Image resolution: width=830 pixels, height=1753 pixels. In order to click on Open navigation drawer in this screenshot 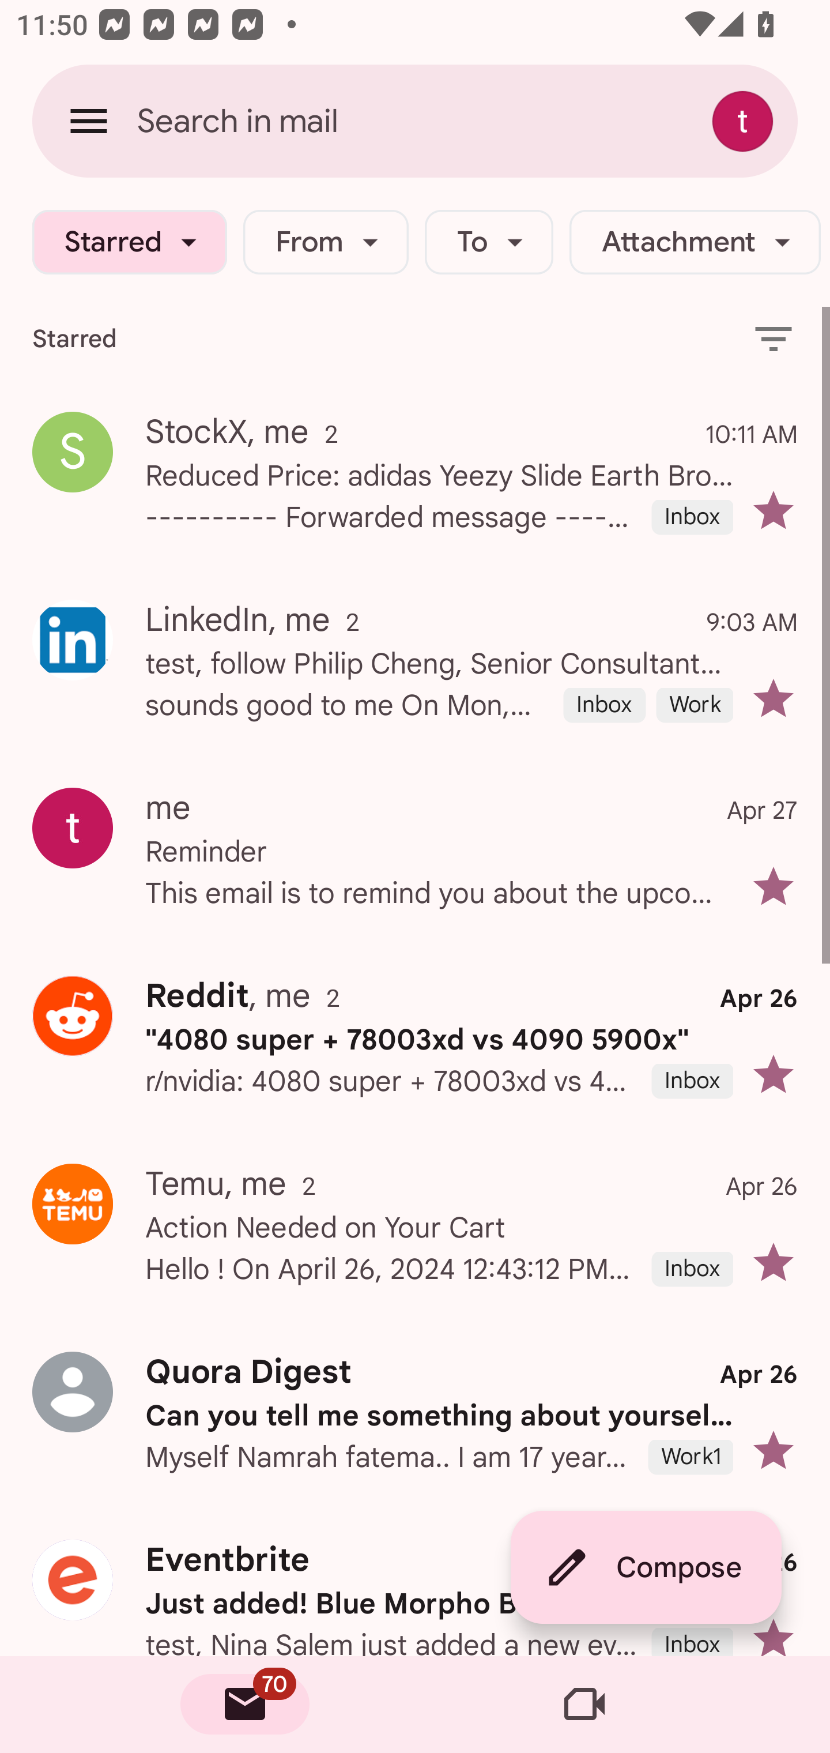, I will do `click(89, 121)`.